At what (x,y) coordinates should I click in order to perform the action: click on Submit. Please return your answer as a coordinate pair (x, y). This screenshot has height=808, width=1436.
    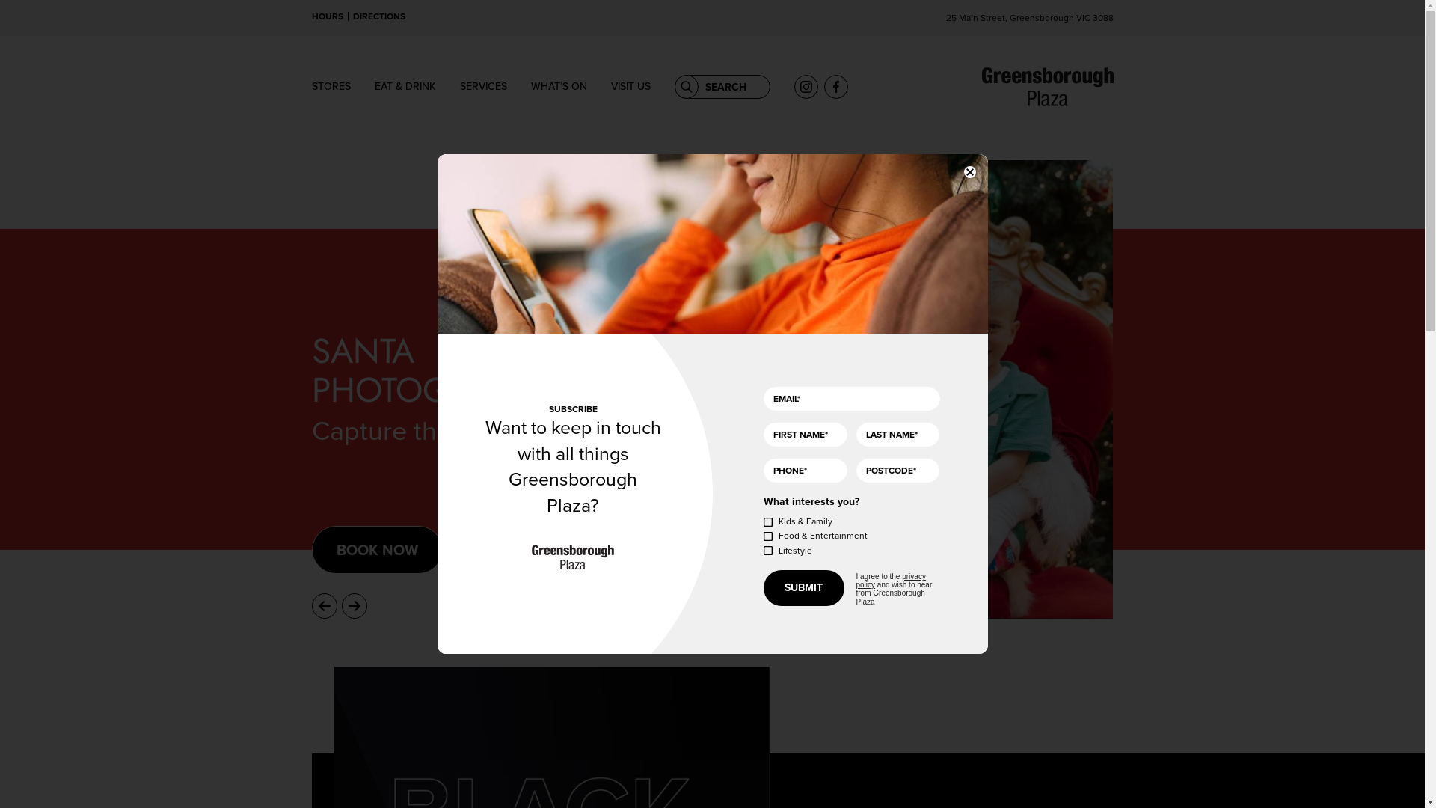
    Looking at the image, I should click on (804, 588).